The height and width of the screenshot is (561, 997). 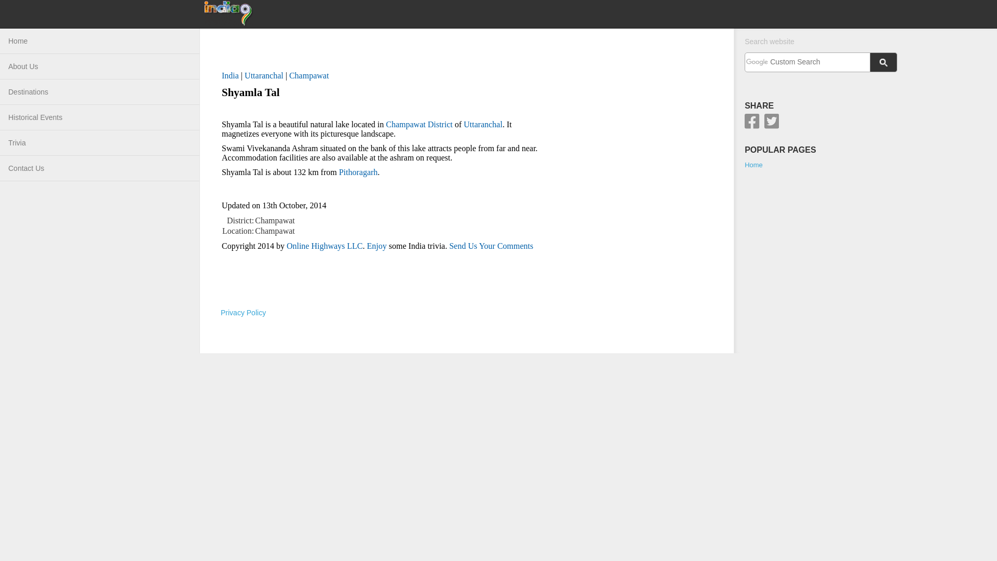 What do you see at coordinates (325, 246) in the screenshot?
I see `Online Highways LLC` at bounding box center [325, 246].